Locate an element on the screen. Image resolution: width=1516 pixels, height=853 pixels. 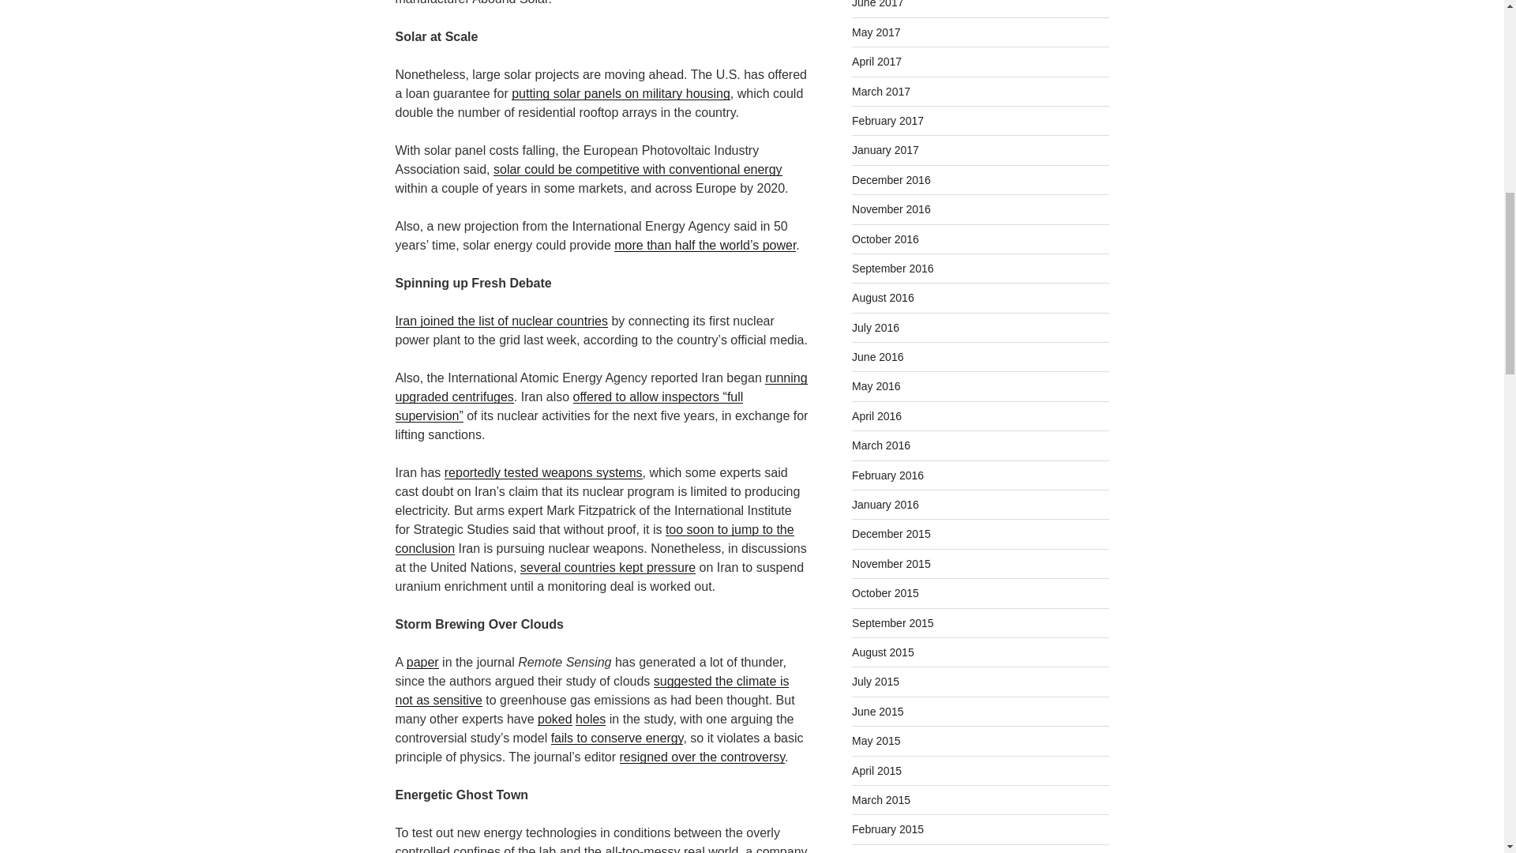
several countries kept pressure is located at coordinates (608, 567).